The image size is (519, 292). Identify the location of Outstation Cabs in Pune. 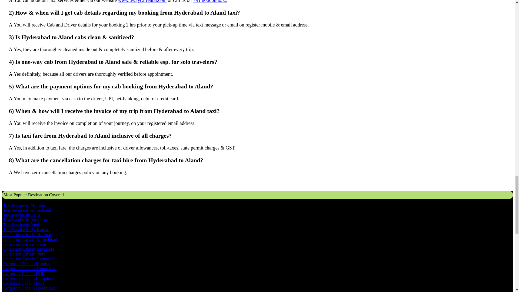
(24, 254).